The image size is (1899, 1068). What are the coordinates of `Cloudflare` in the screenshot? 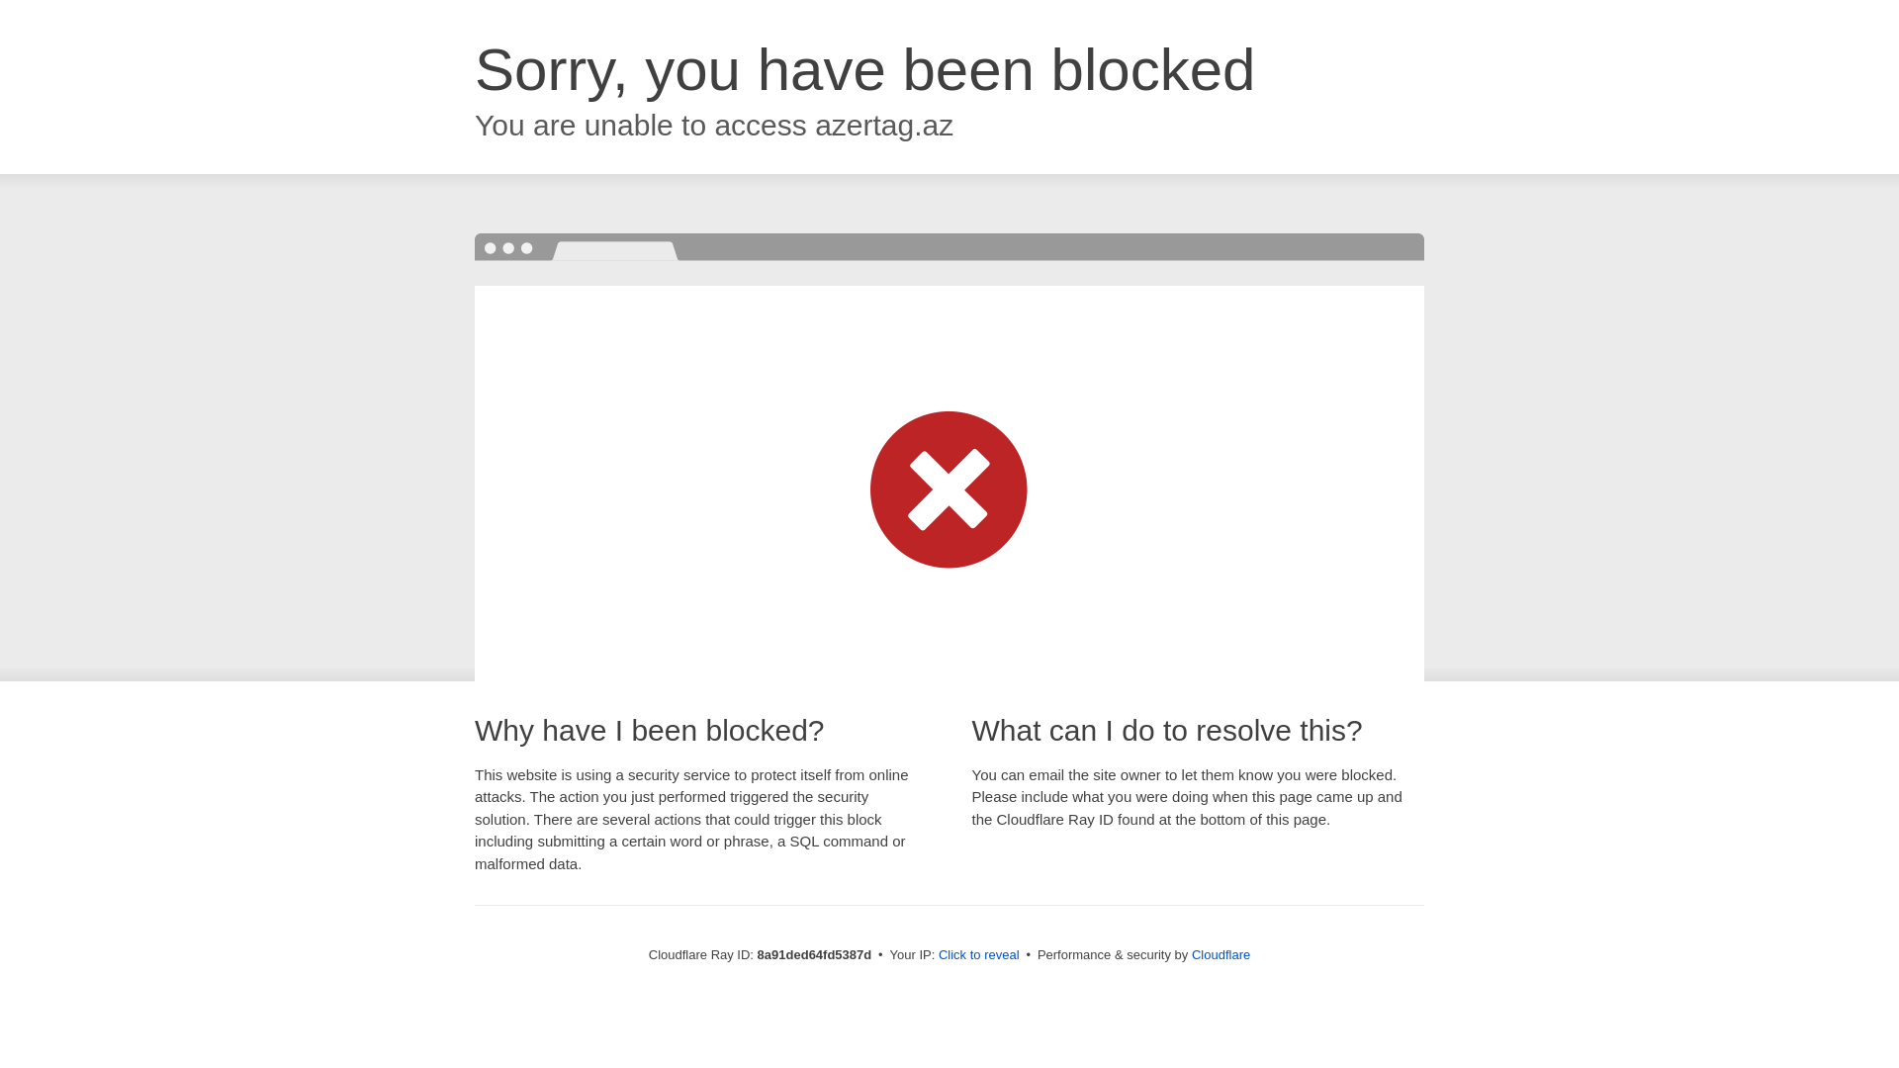 It's located at (1221, 954).